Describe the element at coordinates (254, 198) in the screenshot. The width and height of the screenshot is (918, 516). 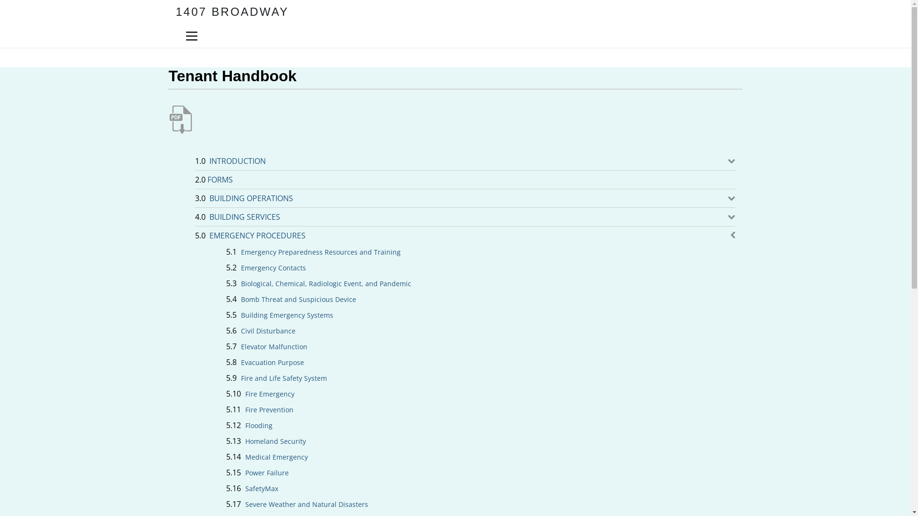
I see `BUILDING OPERATIONS` at that location.